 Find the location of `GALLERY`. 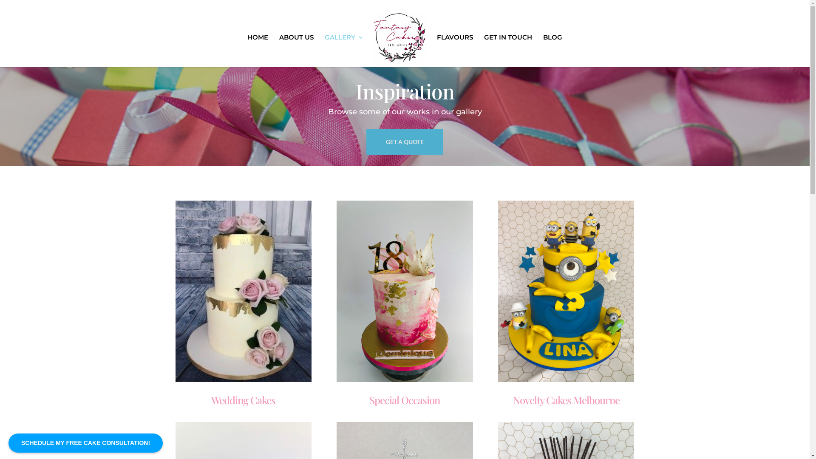

GALLERY is located at coordinates (344, 51).